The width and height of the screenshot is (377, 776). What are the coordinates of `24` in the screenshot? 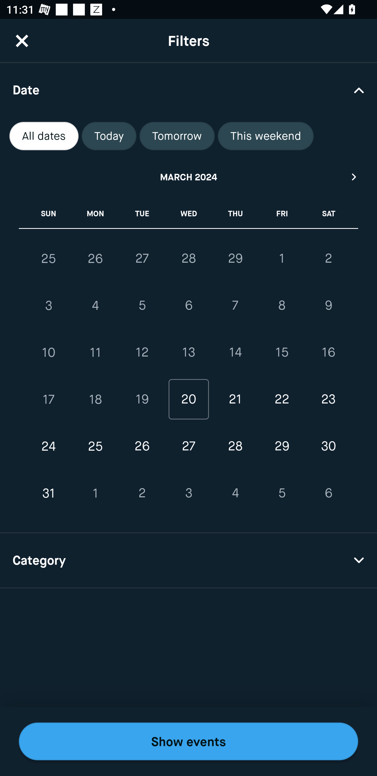 It's located at (49, 446).